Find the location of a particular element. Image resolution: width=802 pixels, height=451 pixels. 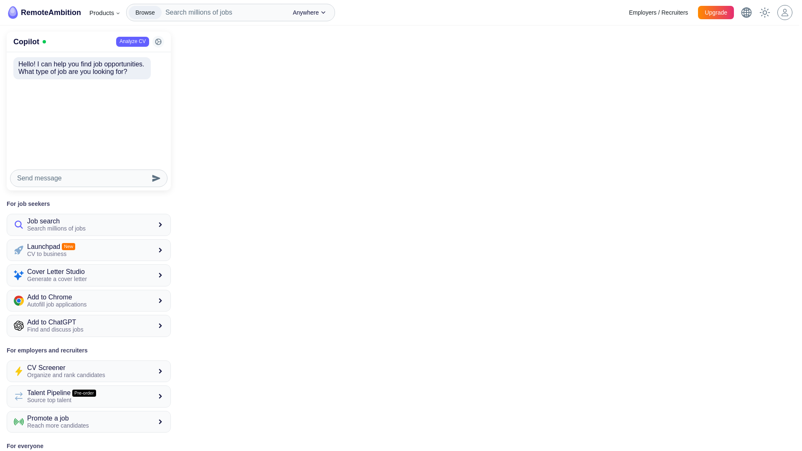

Browse is located at coordinates (89, 250).